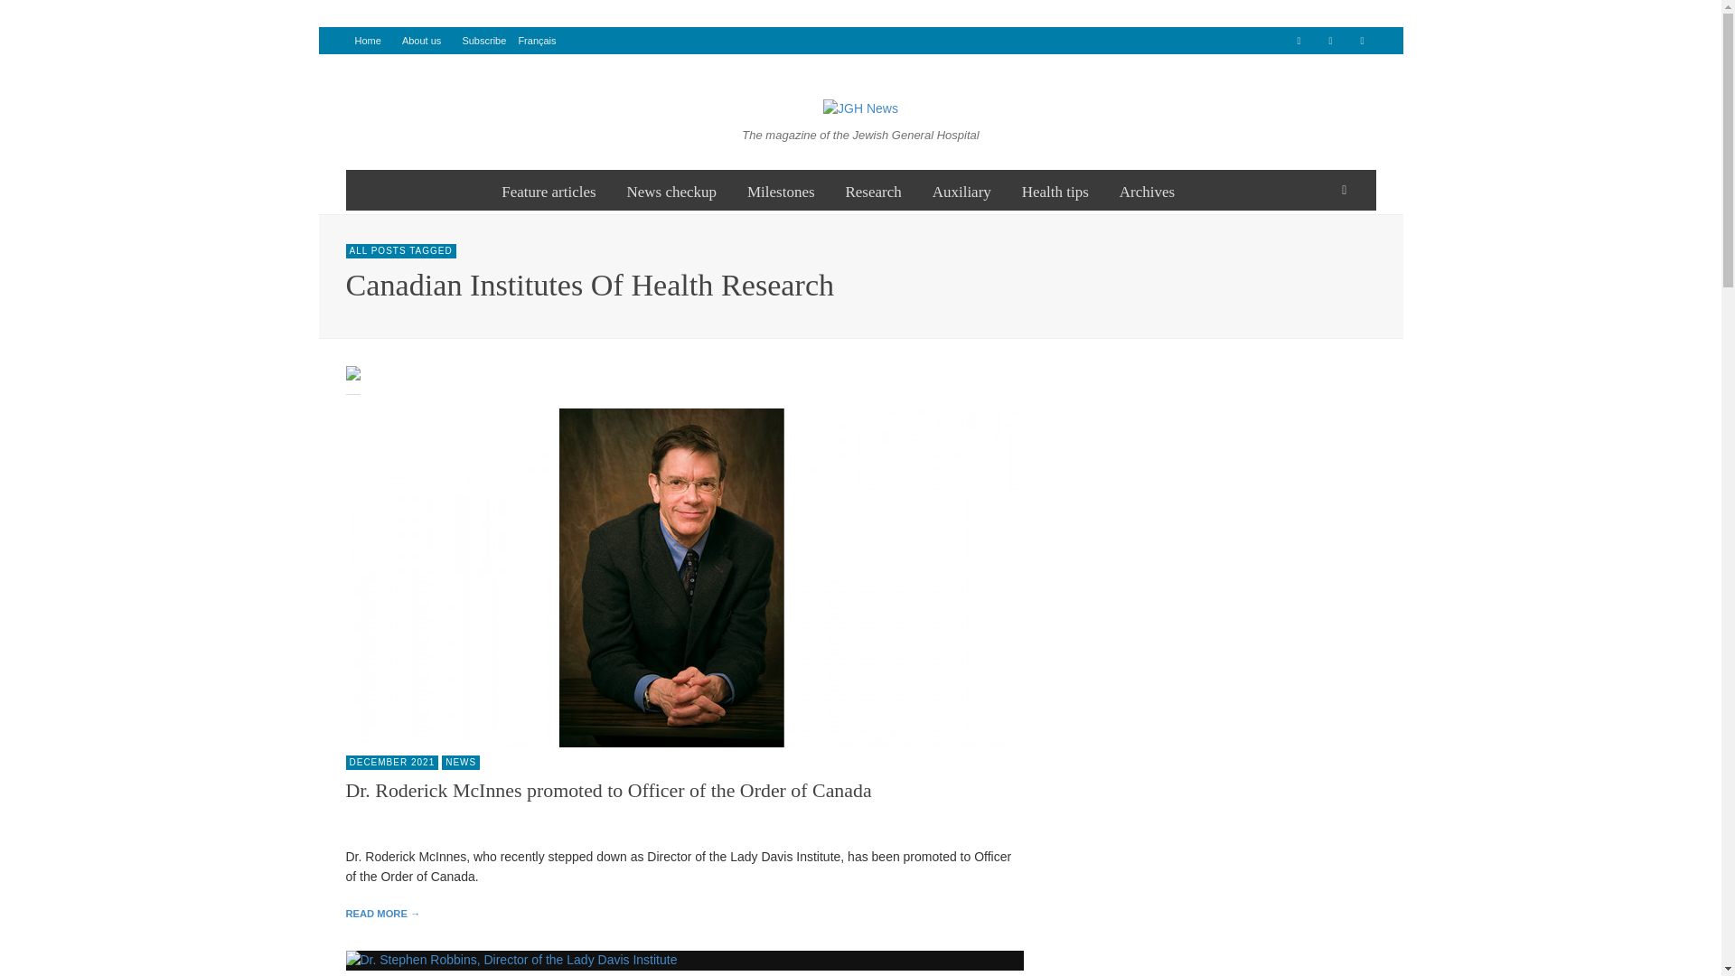 Image resolution: width=1735 pixels, height=976 pixels. Describe the element at coordinates (548, 190) in the screenshot. I see `Feature articles` at that location.